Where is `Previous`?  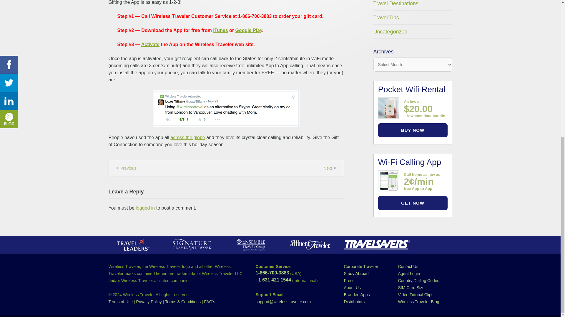
Previous is located at coordinates (125, 168).